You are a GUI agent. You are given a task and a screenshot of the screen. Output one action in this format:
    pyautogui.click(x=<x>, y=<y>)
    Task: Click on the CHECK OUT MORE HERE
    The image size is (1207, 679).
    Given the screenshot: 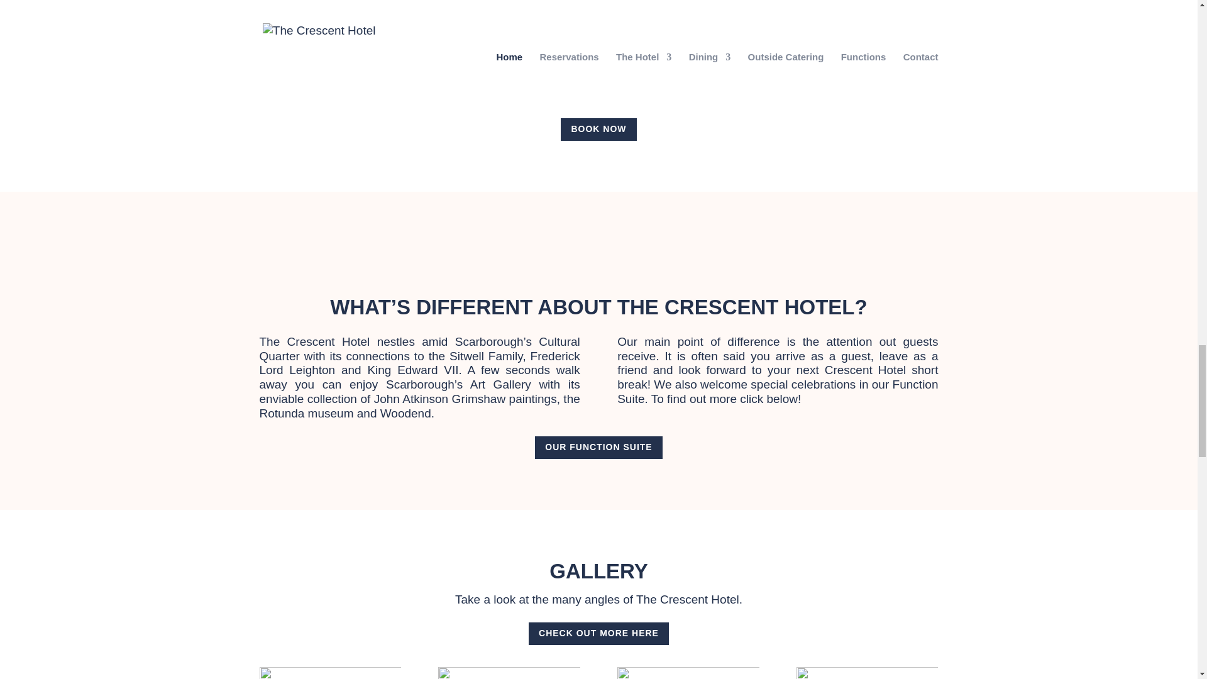 What is the action you would take?
    pyautogui.click(x=598, y=634)
    